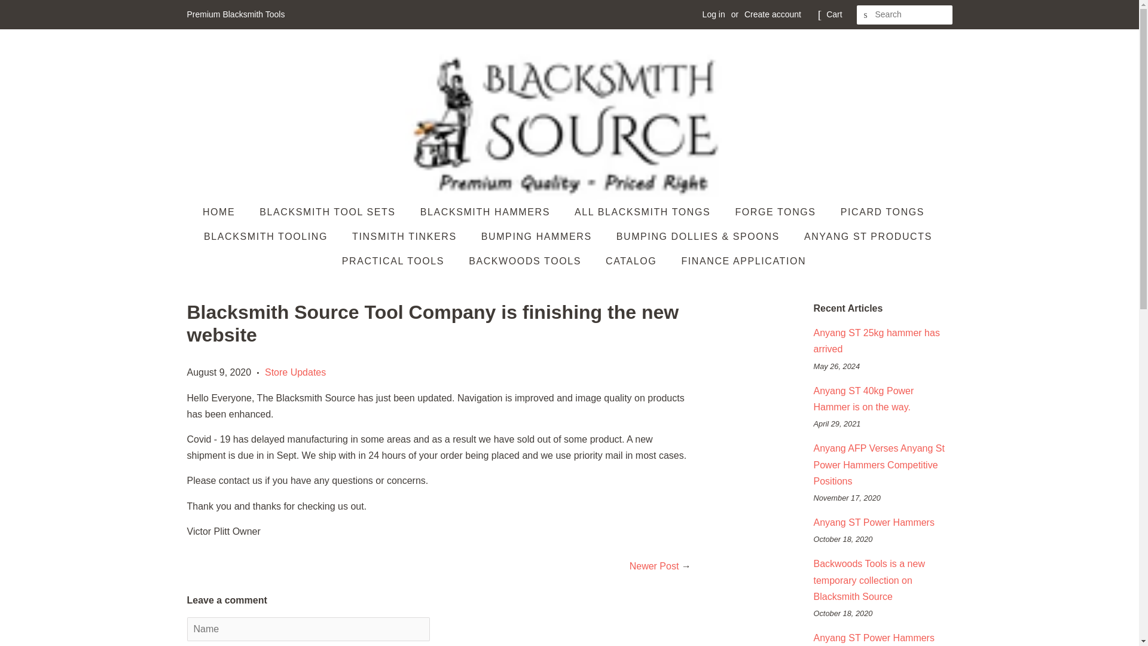  I want to click on PICARD TONGS, so click(884, 212).